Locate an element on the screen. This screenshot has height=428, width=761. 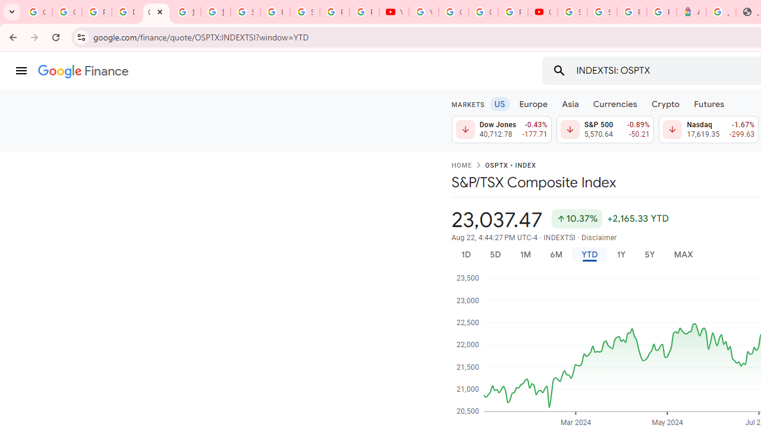
Sign in - Google Accounts is located at coordinates (245, 12).